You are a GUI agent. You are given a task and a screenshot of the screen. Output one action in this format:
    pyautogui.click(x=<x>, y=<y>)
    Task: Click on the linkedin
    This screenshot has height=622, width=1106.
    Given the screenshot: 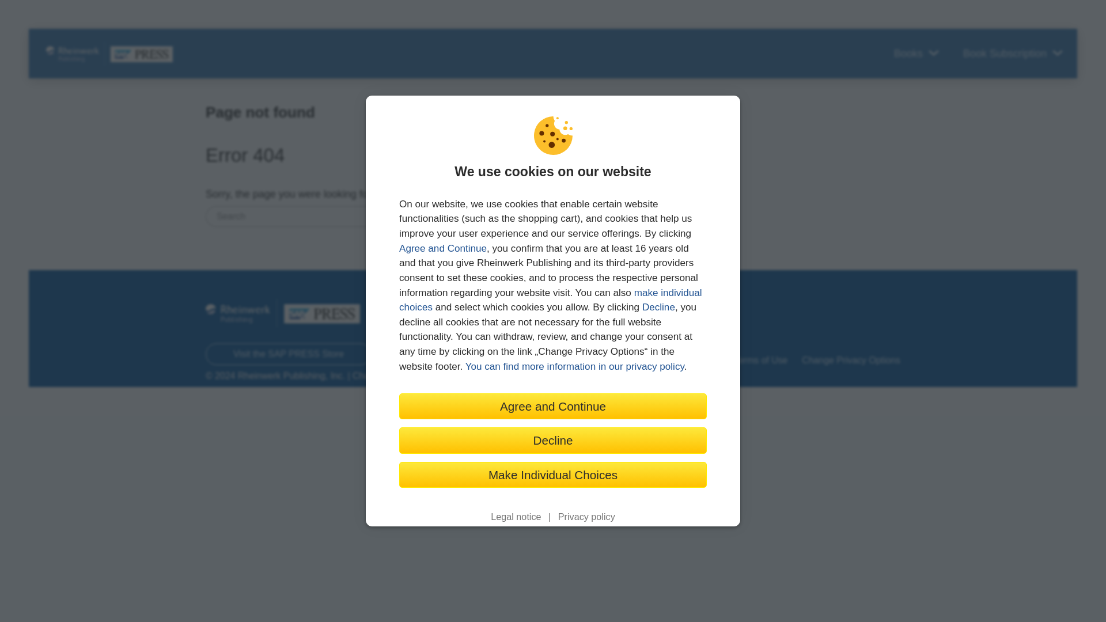 What is the action you would take?
    pyautogui.click(x=815, y=309)
    